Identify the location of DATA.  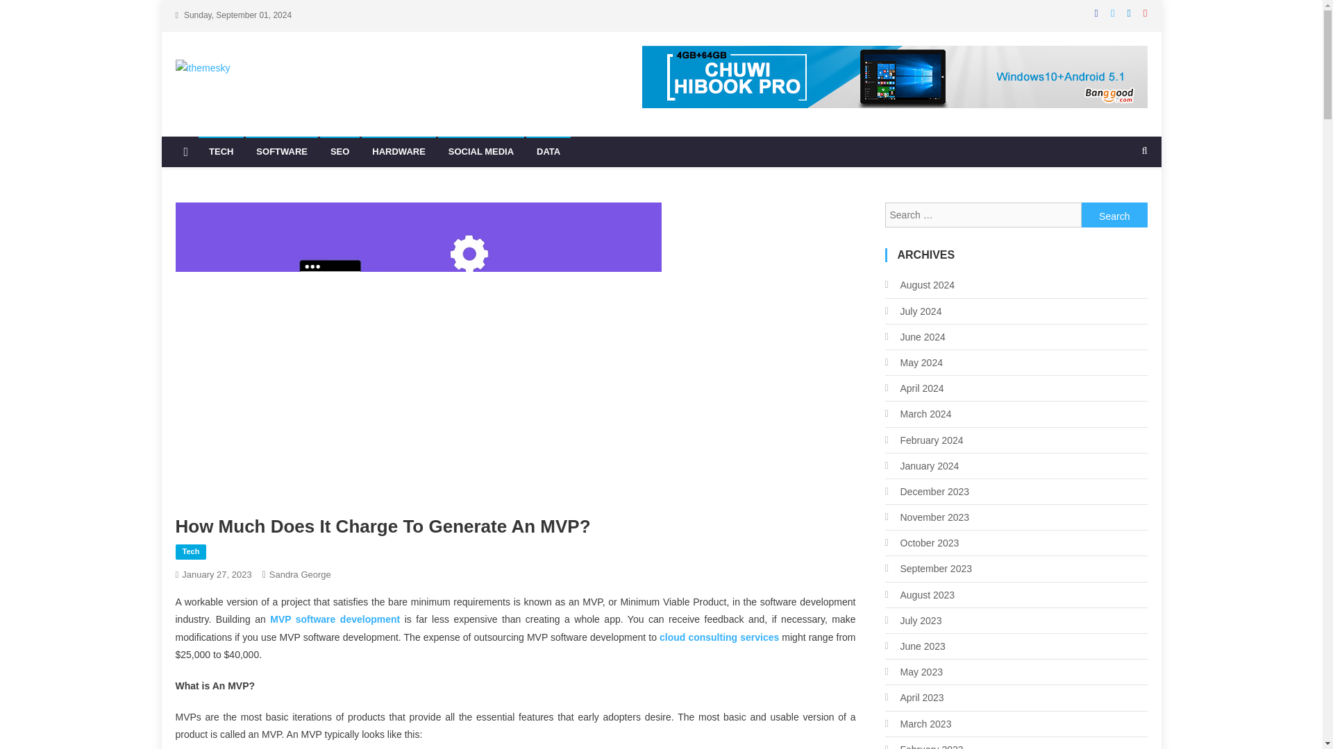
(548, 151).